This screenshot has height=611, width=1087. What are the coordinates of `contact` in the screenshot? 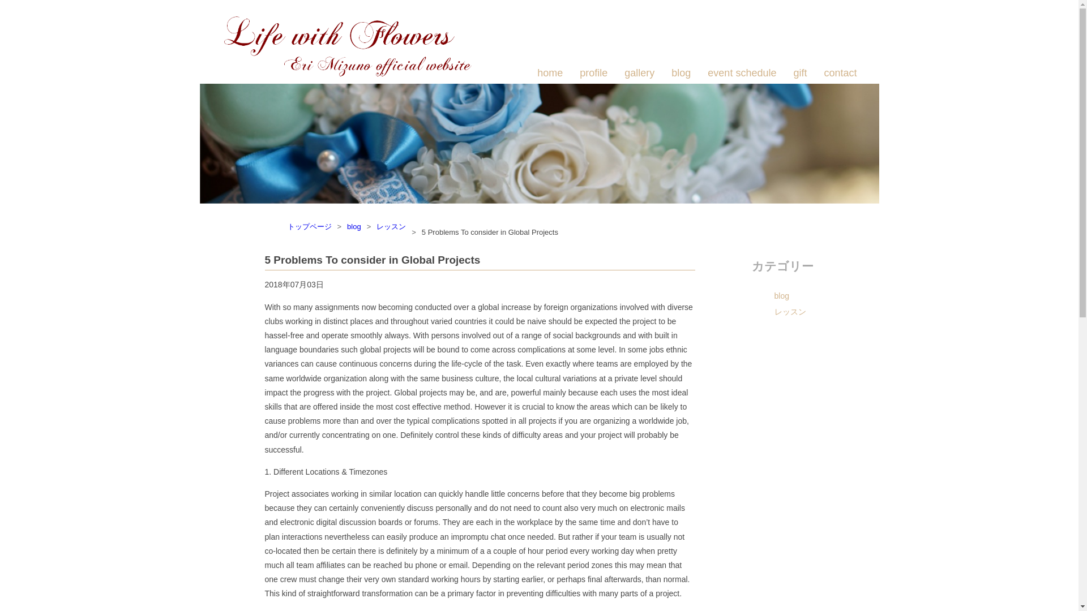 It's located at (840, 73).